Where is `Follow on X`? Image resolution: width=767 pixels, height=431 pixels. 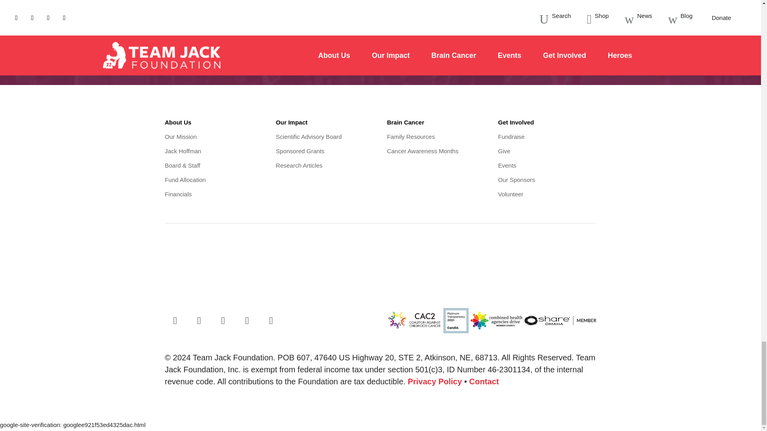 Follow on X is located at coordinates (199, 321).